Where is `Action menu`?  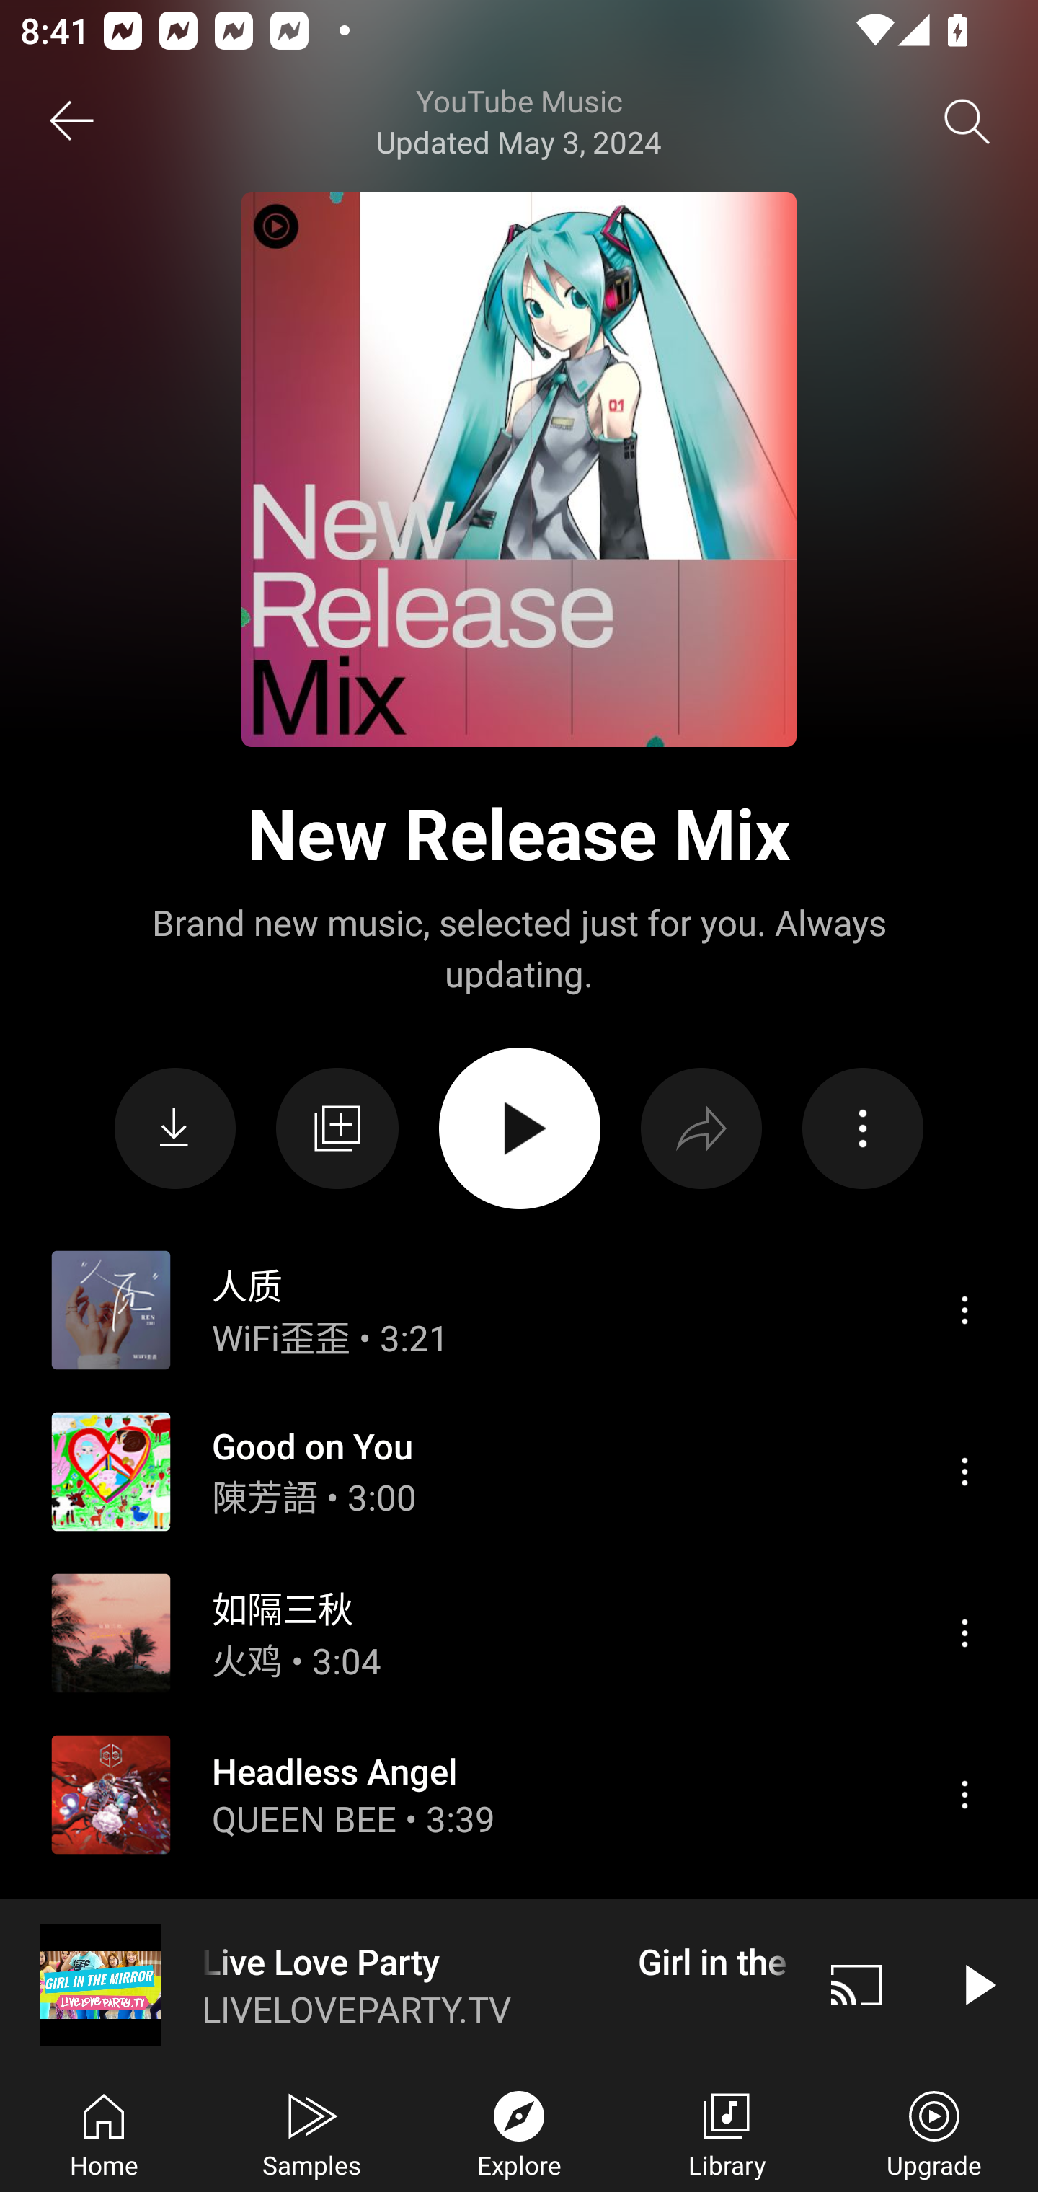
Action menu is located at coordinates (862, 1129).